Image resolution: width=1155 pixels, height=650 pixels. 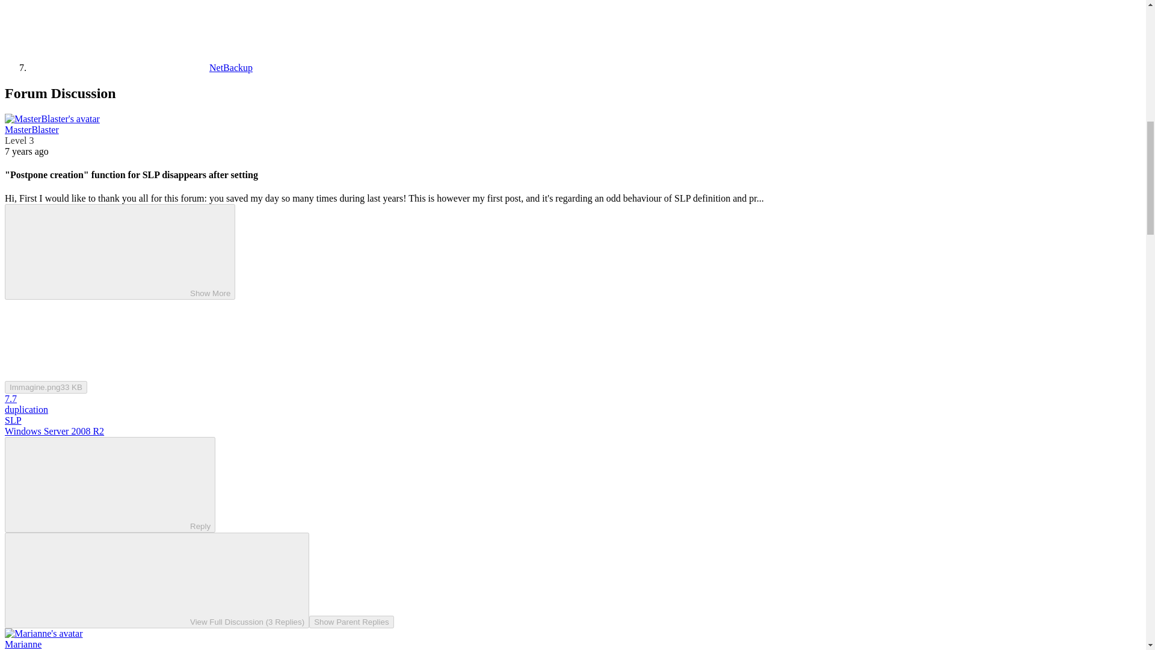 I want to click on Marianne, so click(x=23, y=644).